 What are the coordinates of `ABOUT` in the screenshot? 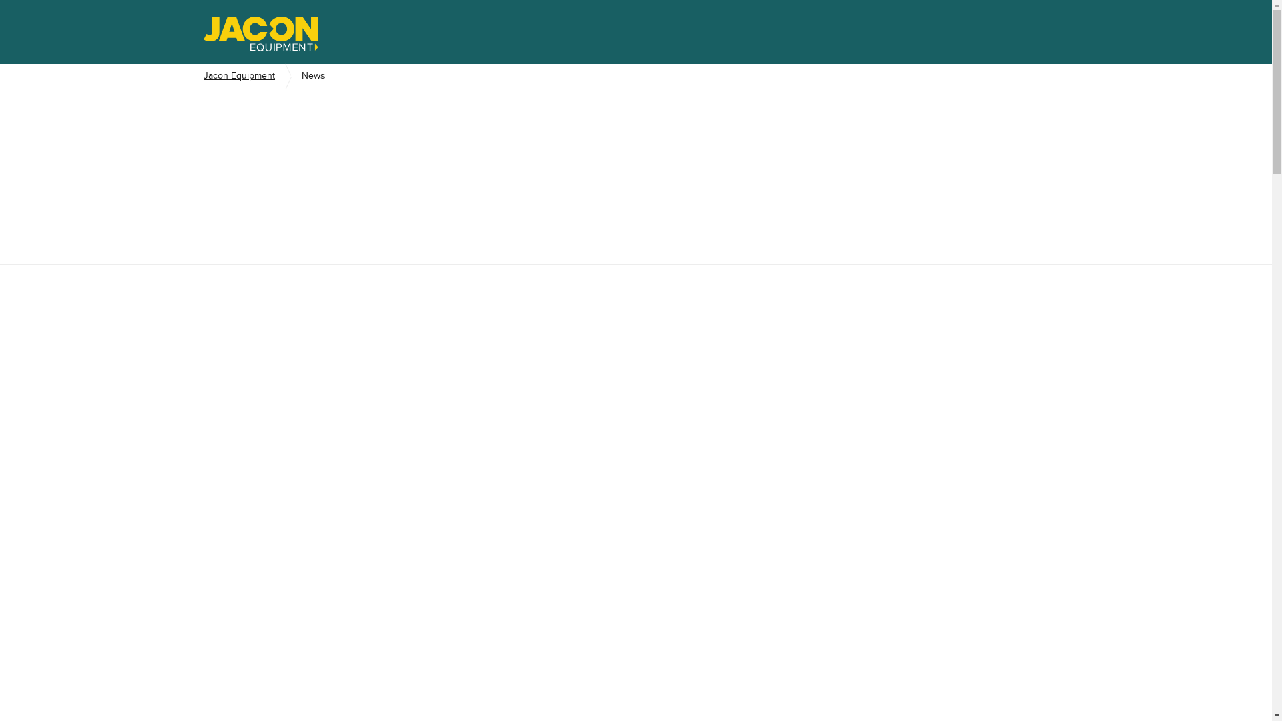 It's located at (1039, 70).